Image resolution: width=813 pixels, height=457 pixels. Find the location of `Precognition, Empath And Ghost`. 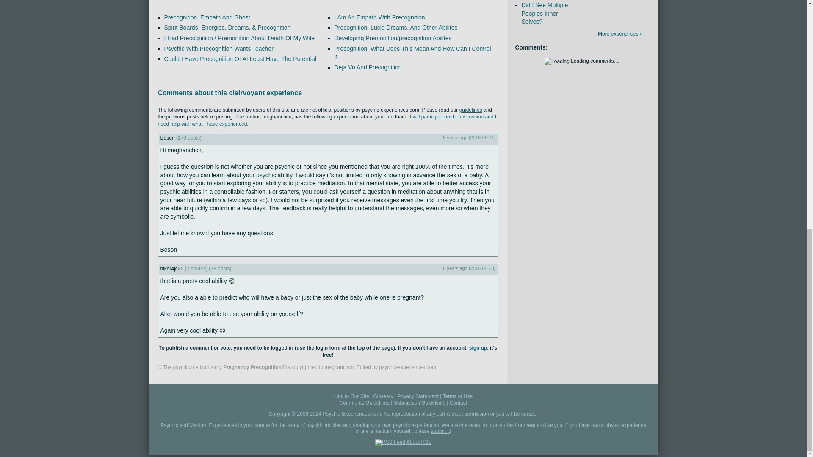

Precognition, Empath And Ghost is located at coordinates (207, 17).